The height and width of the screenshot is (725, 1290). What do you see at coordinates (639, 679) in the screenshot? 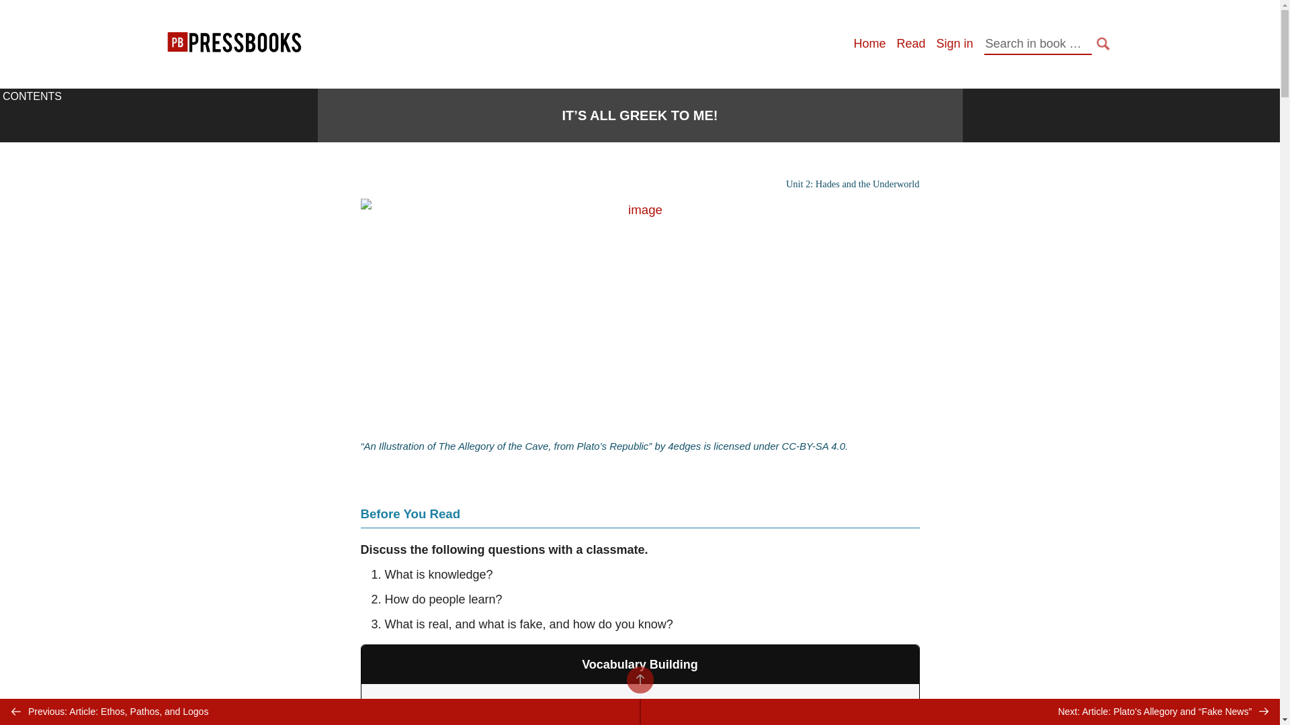
I see `BACK TO TOP` at bounding box center [639, 679].